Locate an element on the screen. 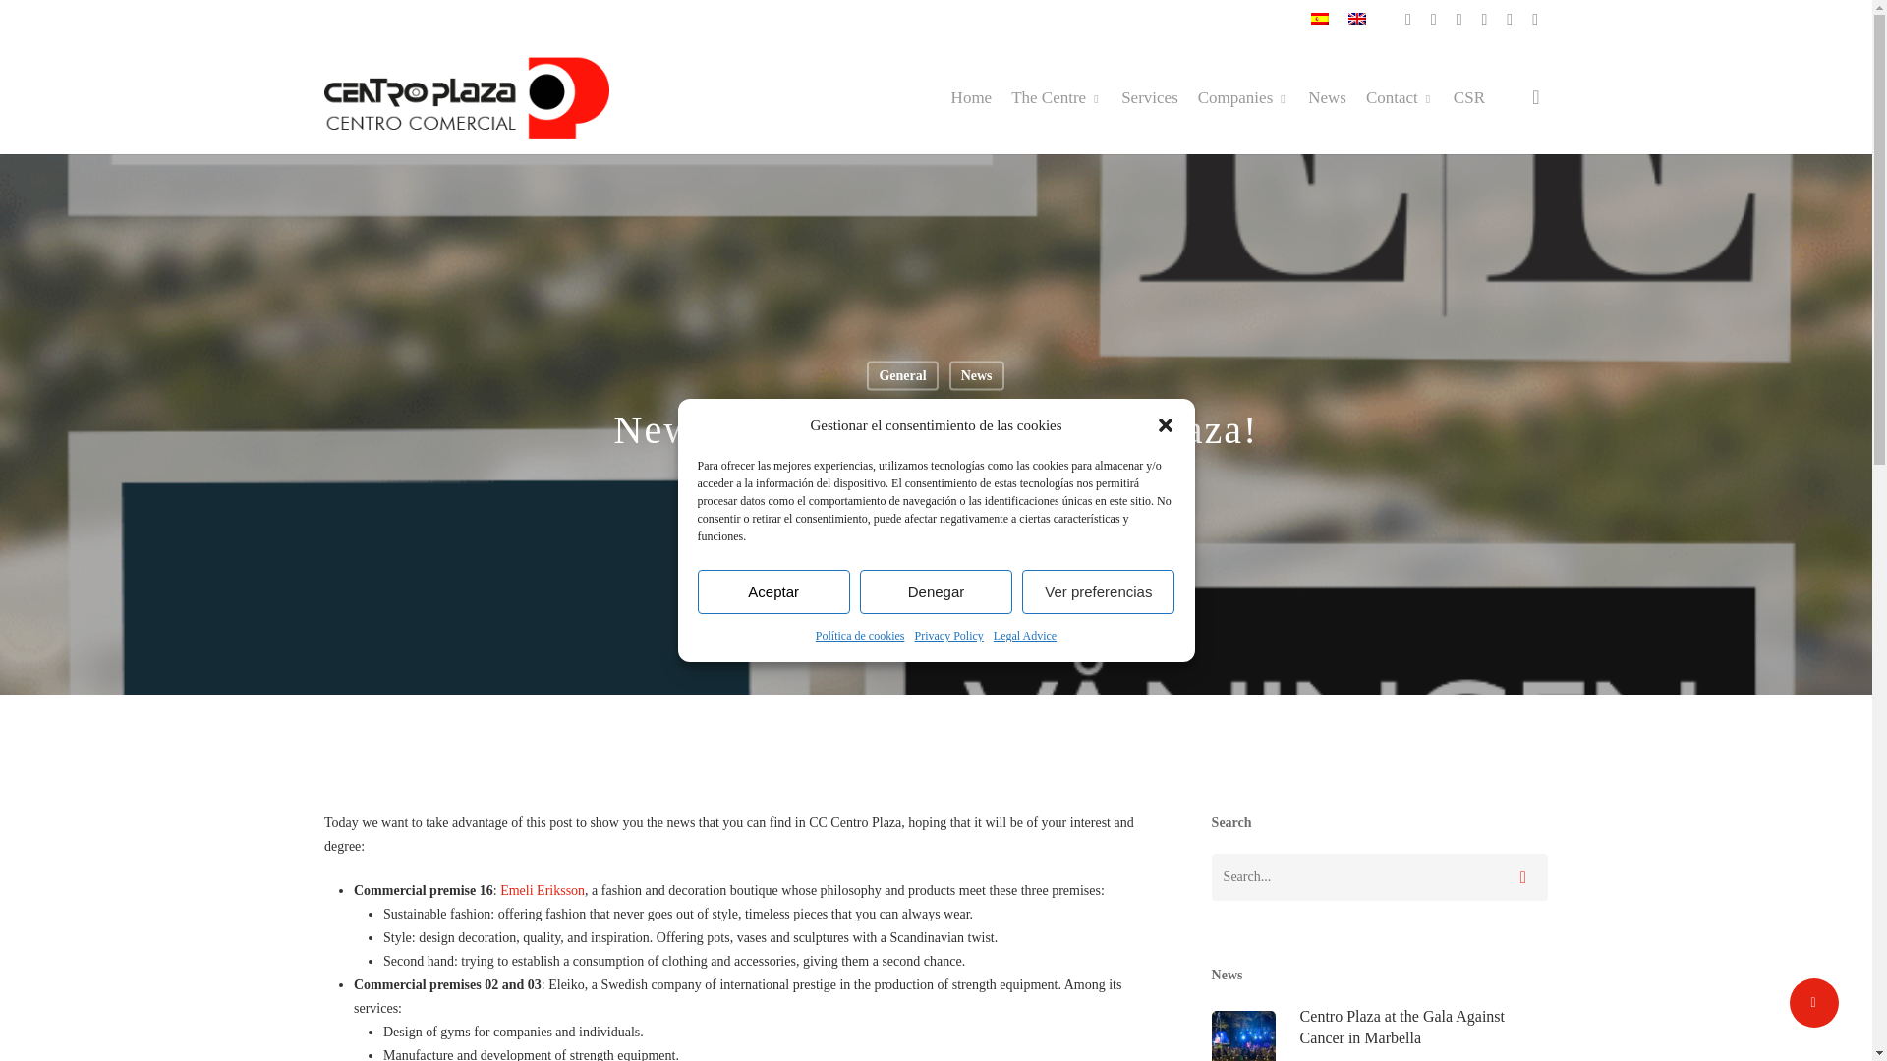 The height and width of the screenshot is (1061, 1887). Search for: is located at coordinates (1379, 876).